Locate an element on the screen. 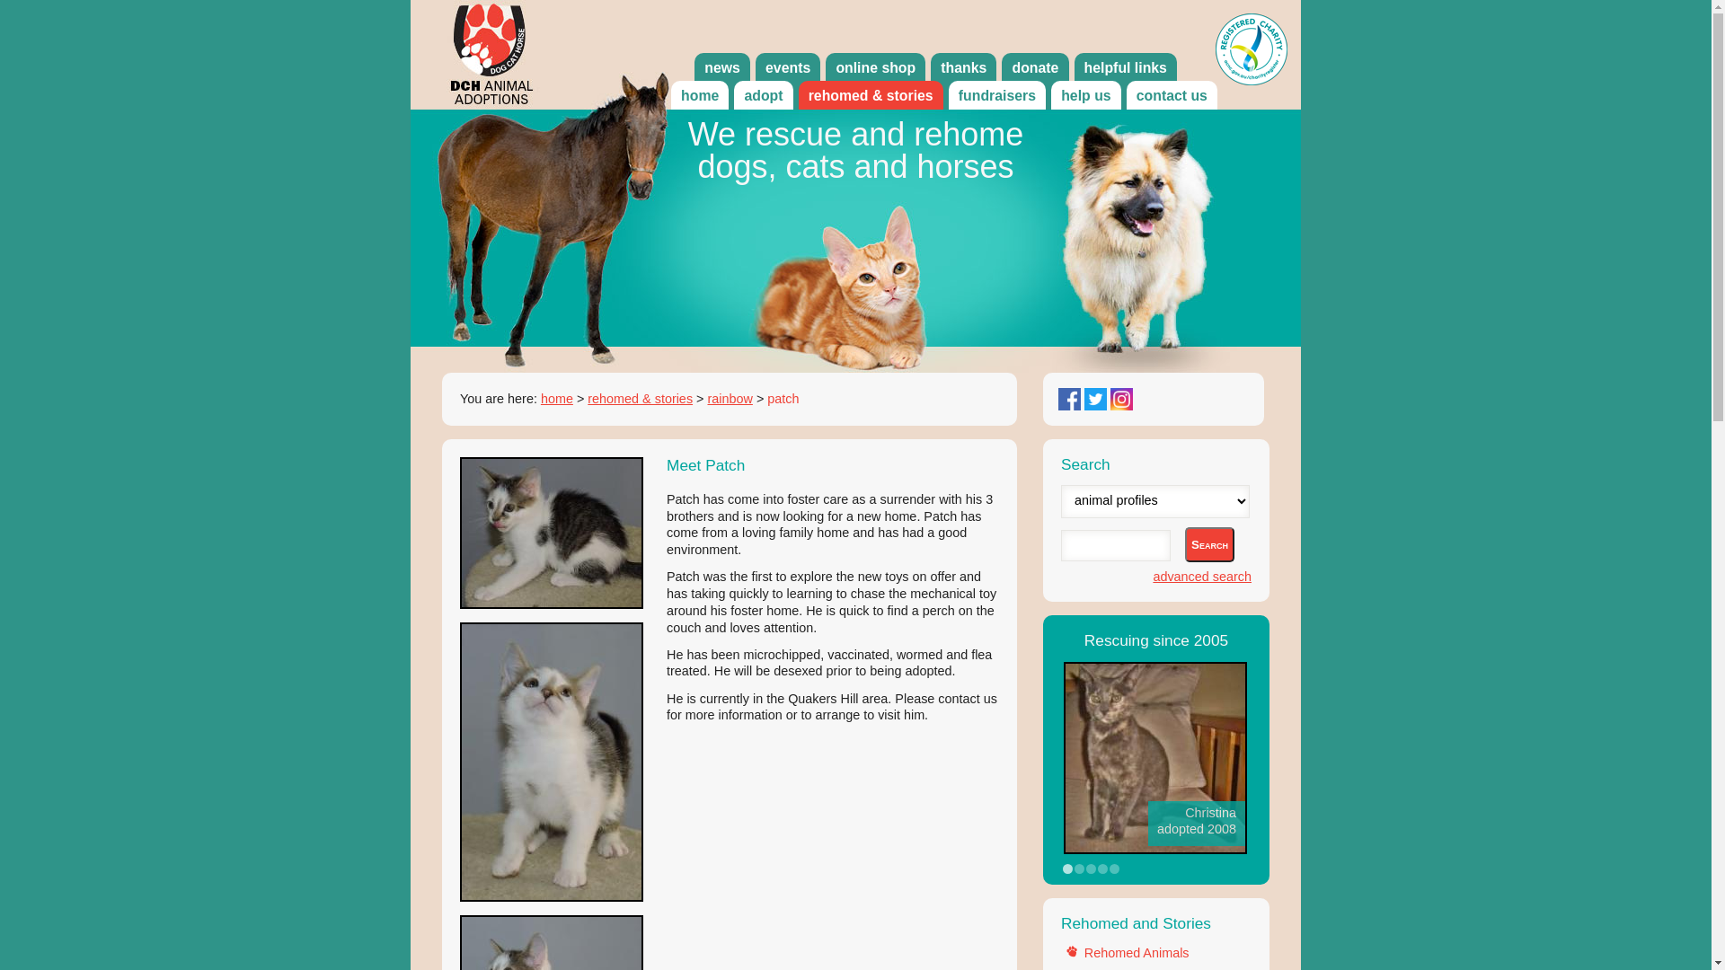 Image resolution: width=1725 pixels, height=970 pixels. home is located at coordinates (557, 399).